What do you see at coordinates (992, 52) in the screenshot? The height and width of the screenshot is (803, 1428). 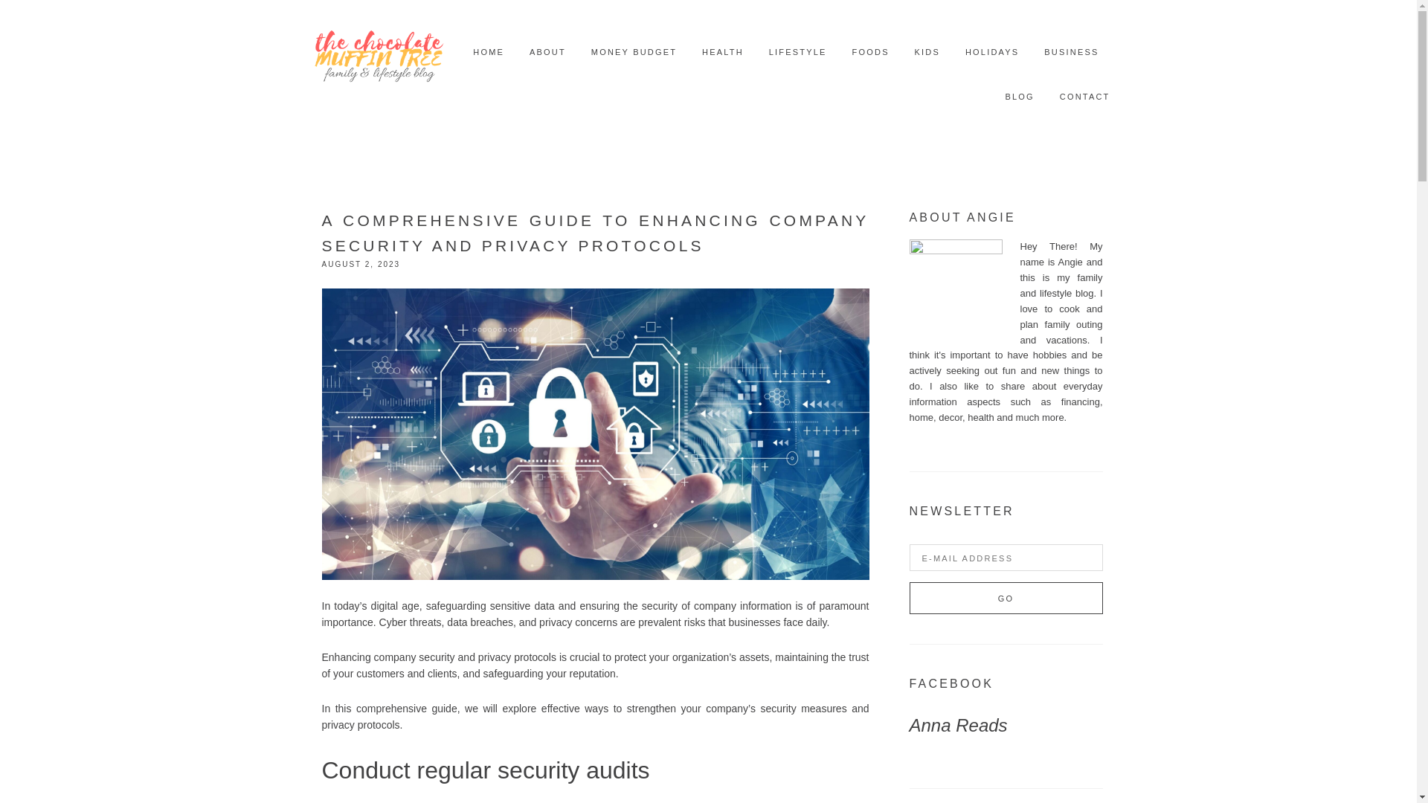 I see `HOLIDAYS` at bounding box center [992, 52].